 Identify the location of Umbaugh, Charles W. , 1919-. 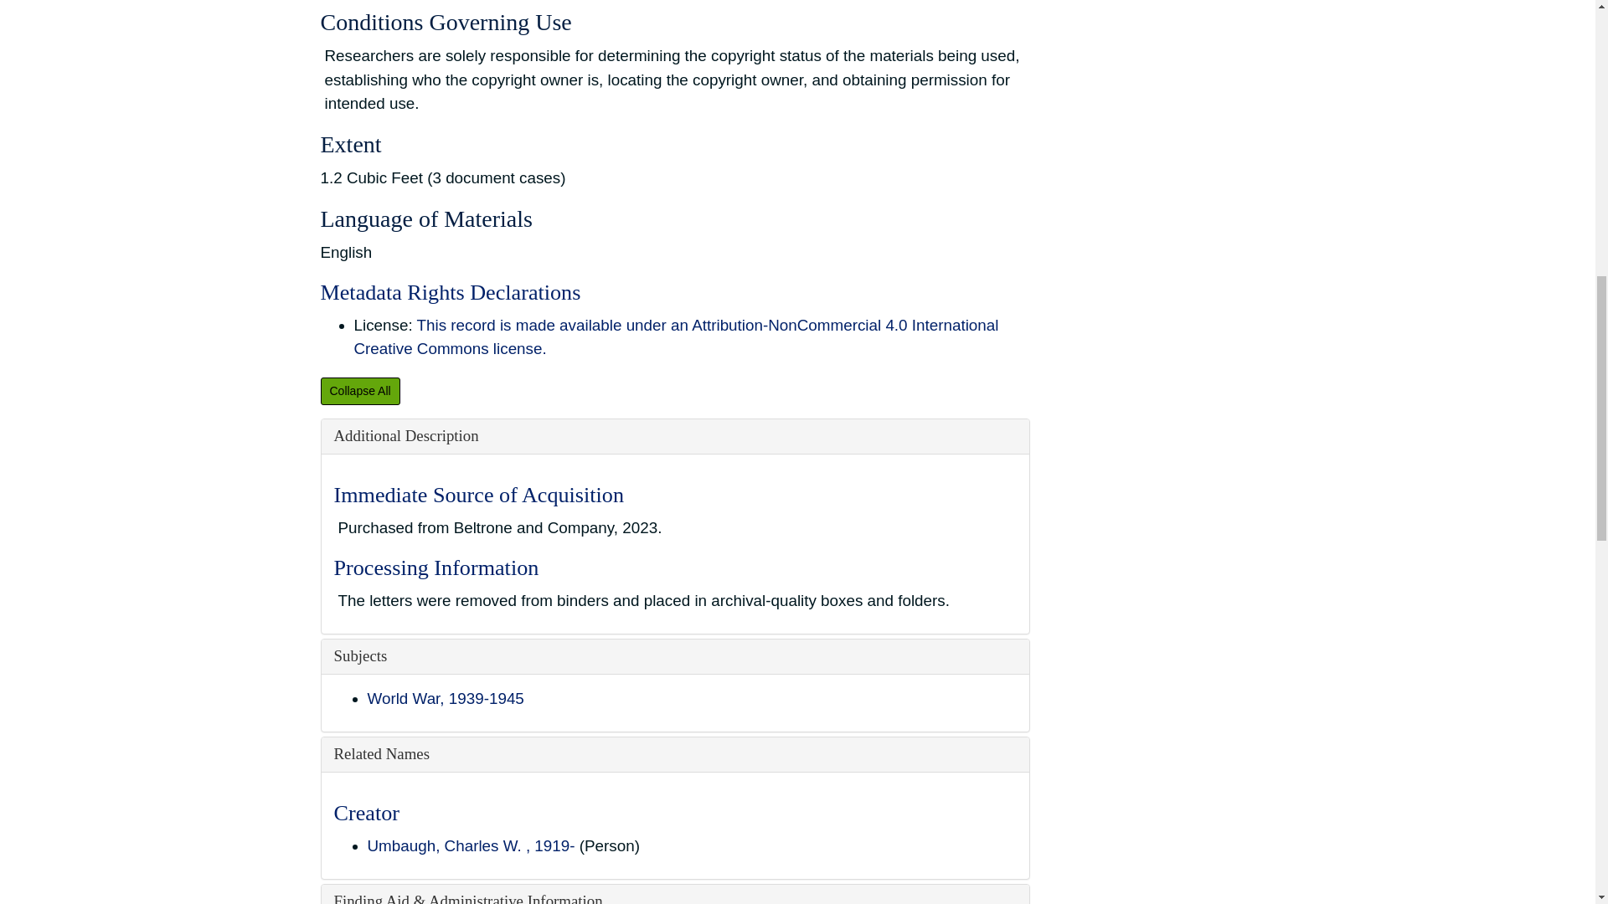
(470, 845).